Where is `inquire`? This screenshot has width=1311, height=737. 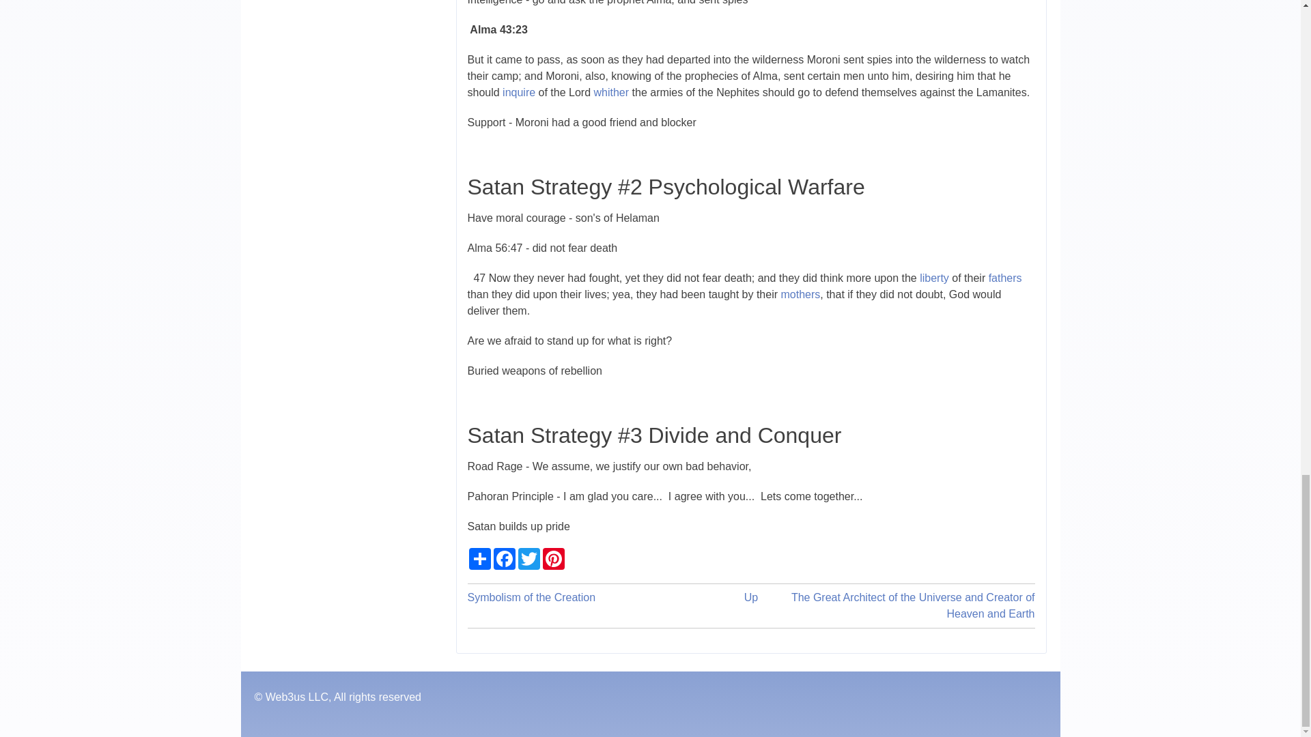 inquire is located at coordinates (518, 92).